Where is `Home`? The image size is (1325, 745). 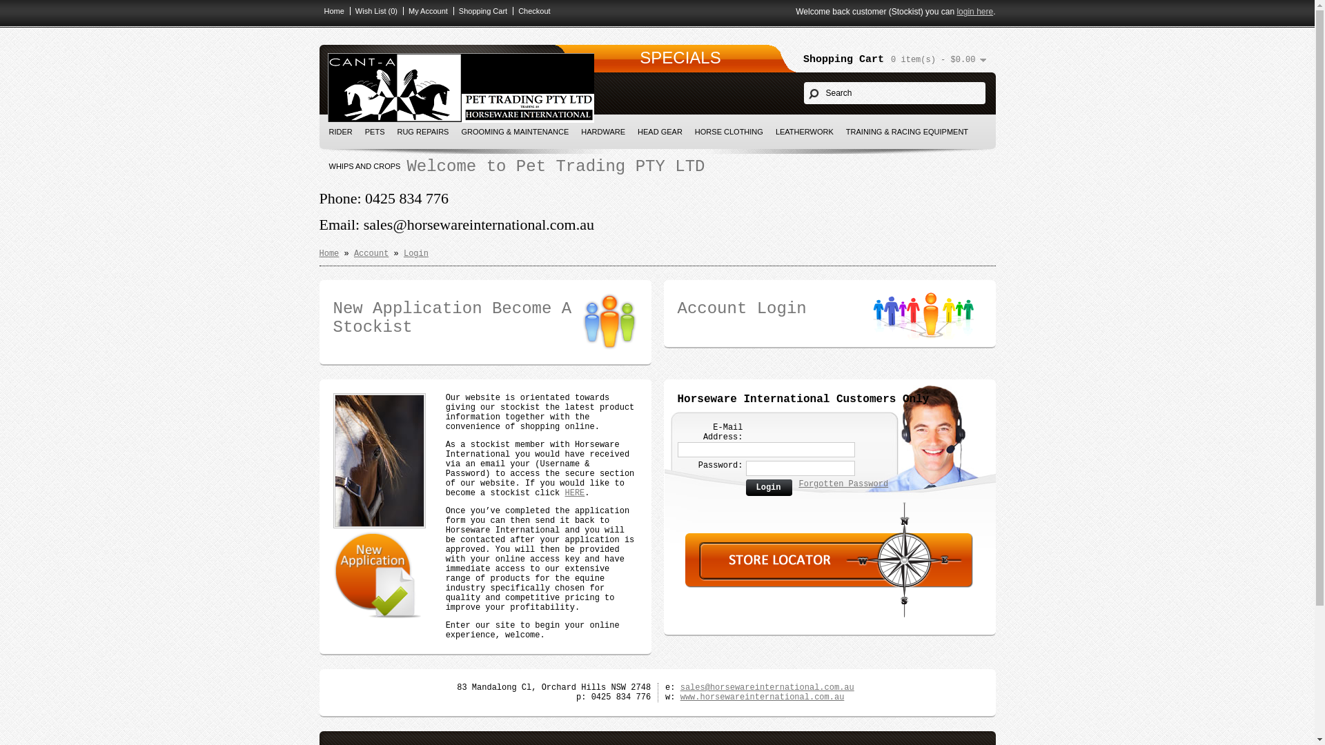
Home is located at coordinates (328, 254).